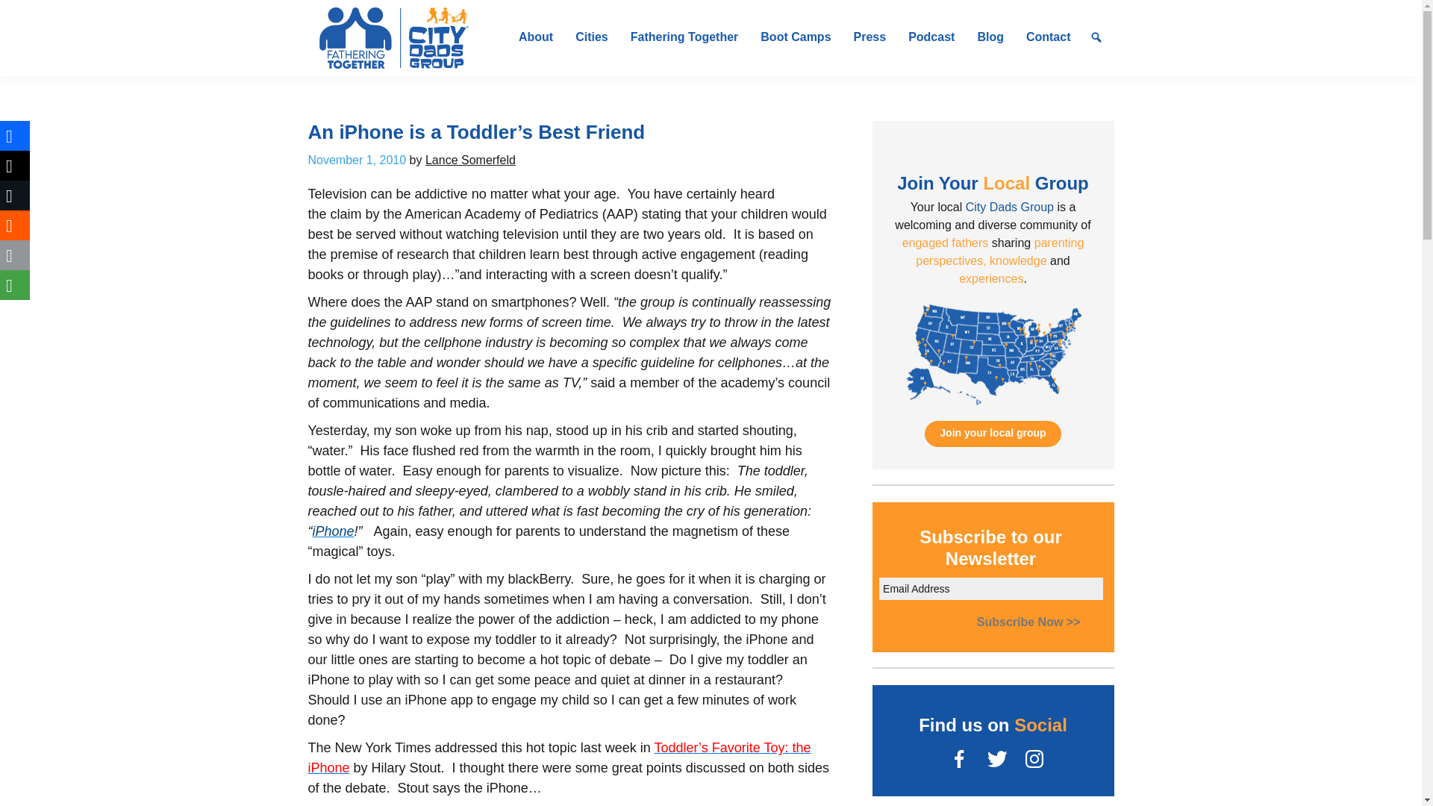  What do you see at coordinates (684, 37) in the screenshot?
I see `Fathering Together` at bounding box center [684, 37].